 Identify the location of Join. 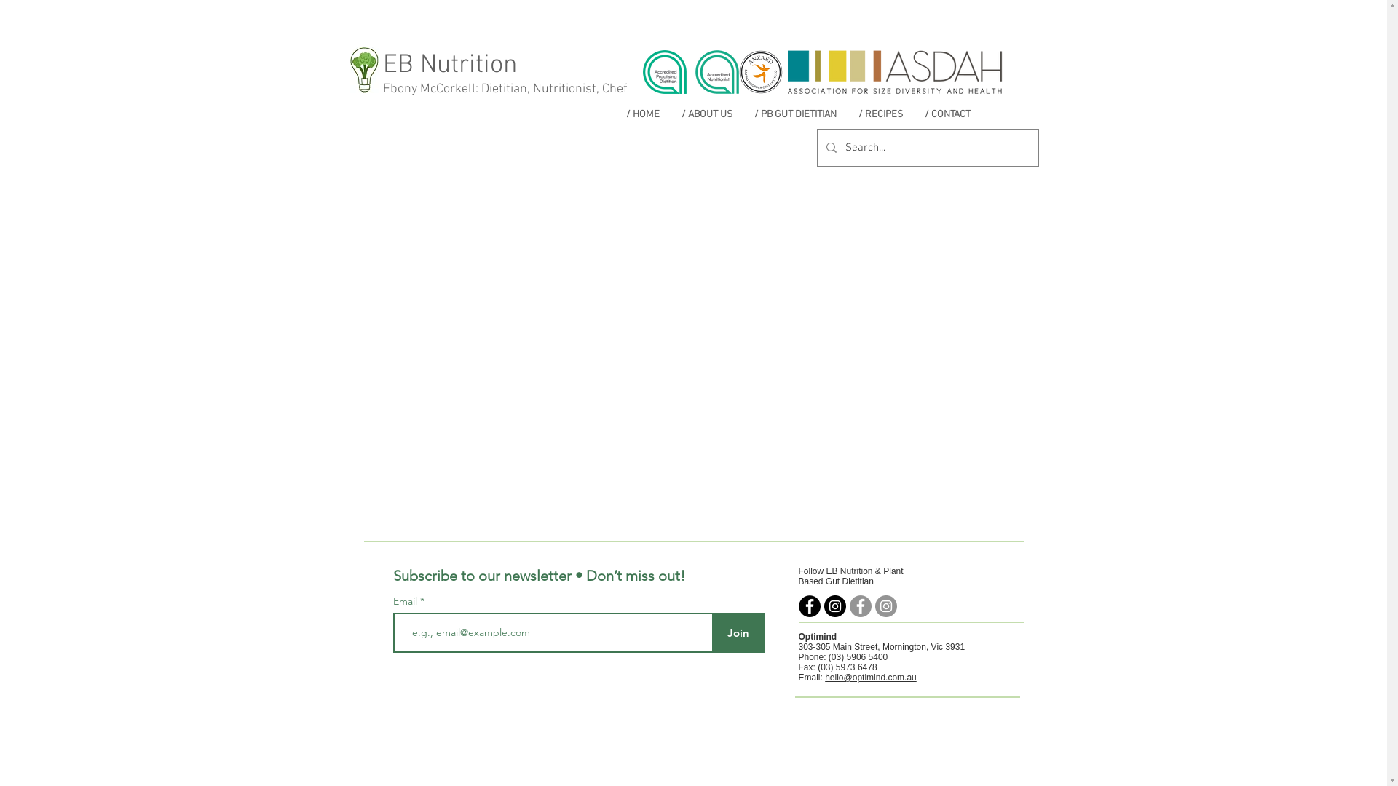
(738, 633).